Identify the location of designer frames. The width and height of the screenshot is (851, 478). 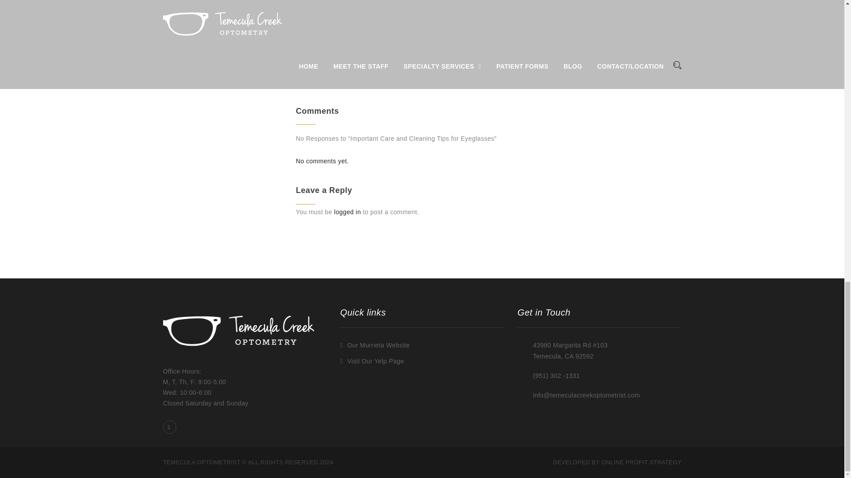
(337, 16).